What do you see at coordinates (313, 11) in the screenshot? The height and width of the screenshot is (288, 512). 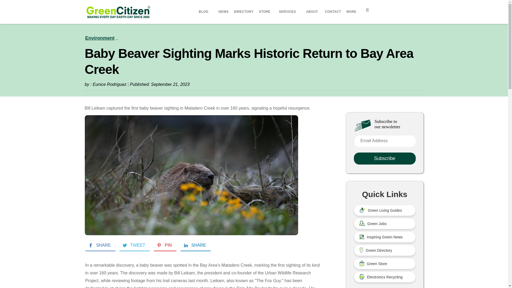 I see `ABOUT` at bounding box center [313, 11].